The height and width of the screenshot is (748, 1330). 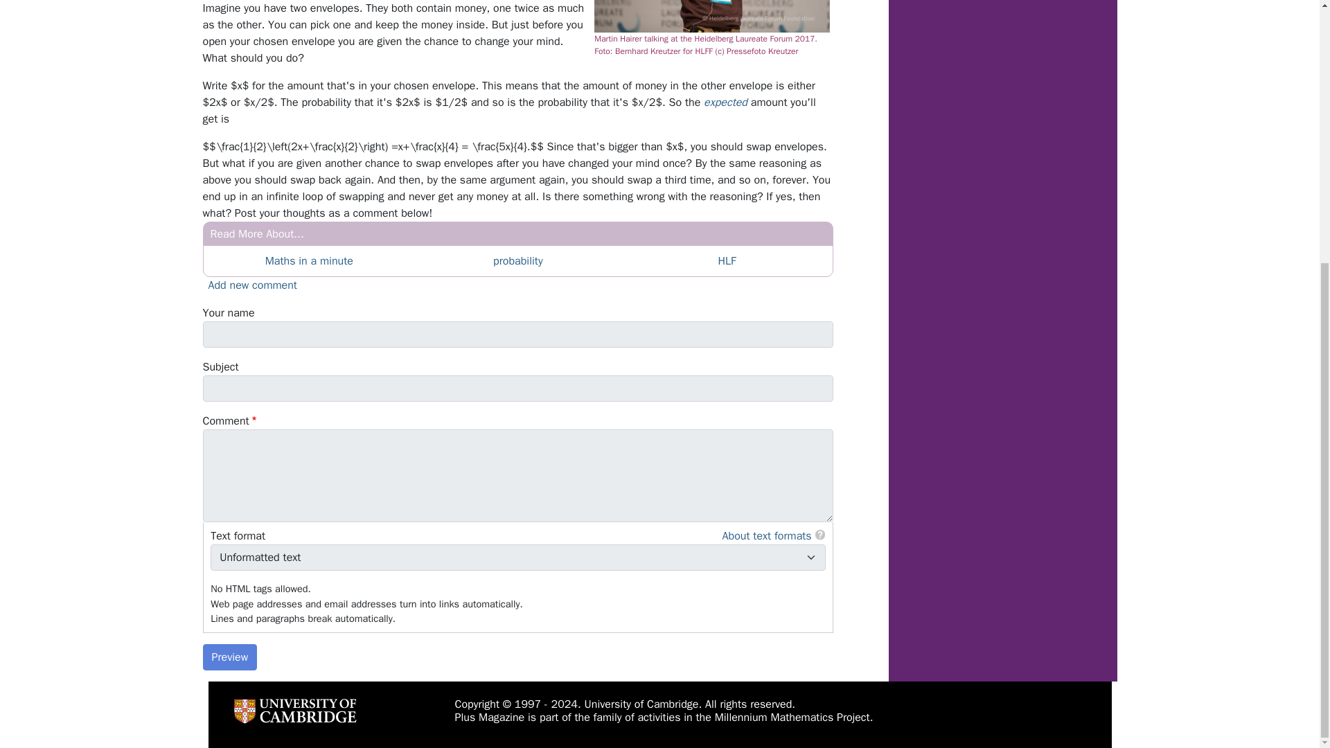 I want to click on Add new comment, so click(x=252, y=285).